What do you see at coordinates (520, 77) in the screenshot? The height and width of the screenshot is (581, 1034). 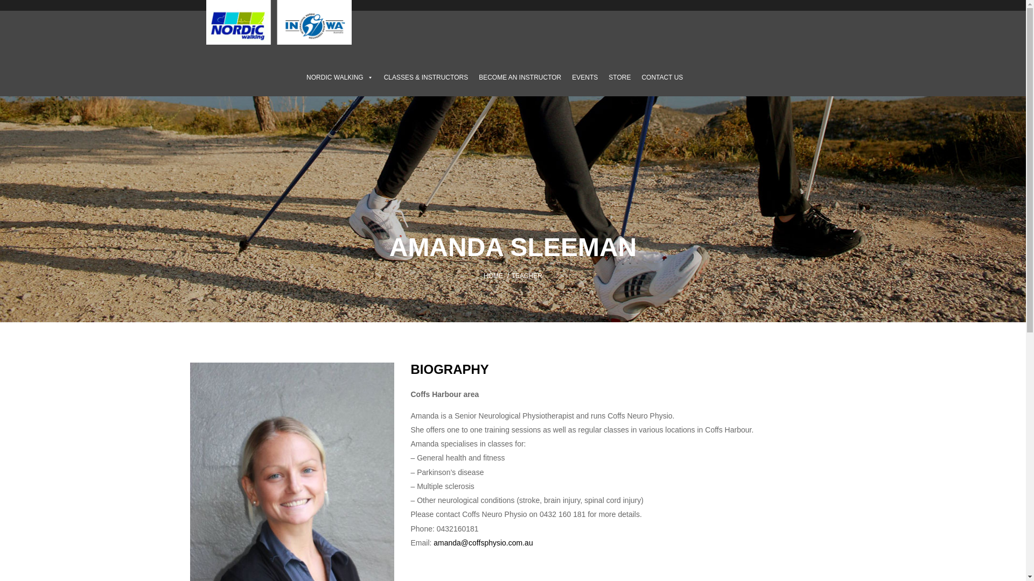 I see `BECOME AN INSTRUCTOR` at bounding box center [520, 77].